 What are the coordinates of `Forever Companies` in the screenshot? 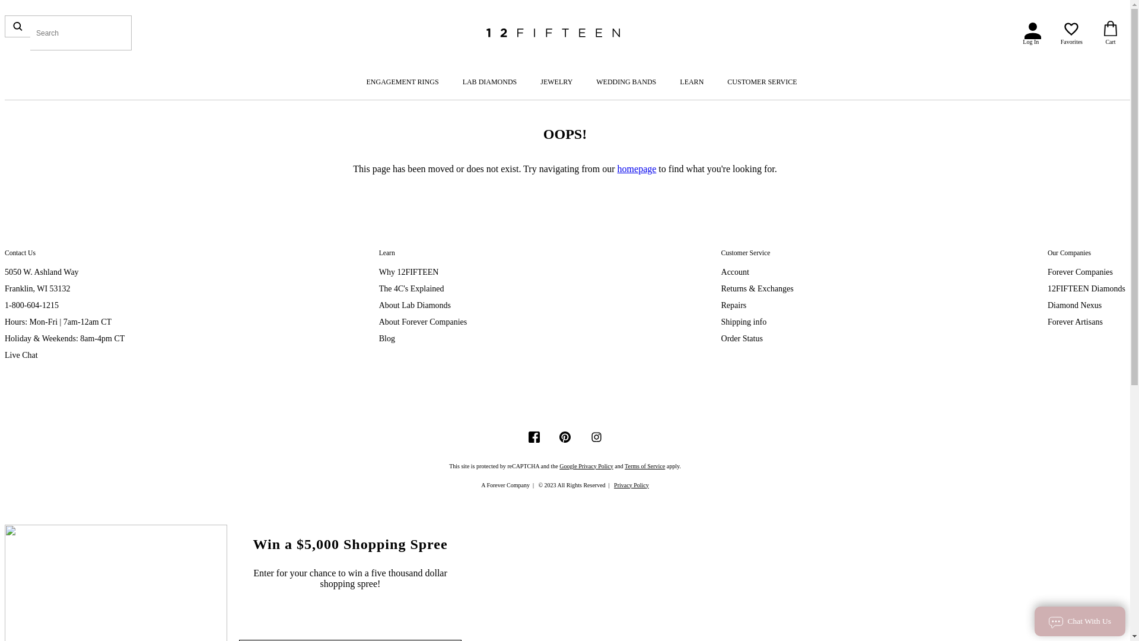 It's located at (1080, 272).